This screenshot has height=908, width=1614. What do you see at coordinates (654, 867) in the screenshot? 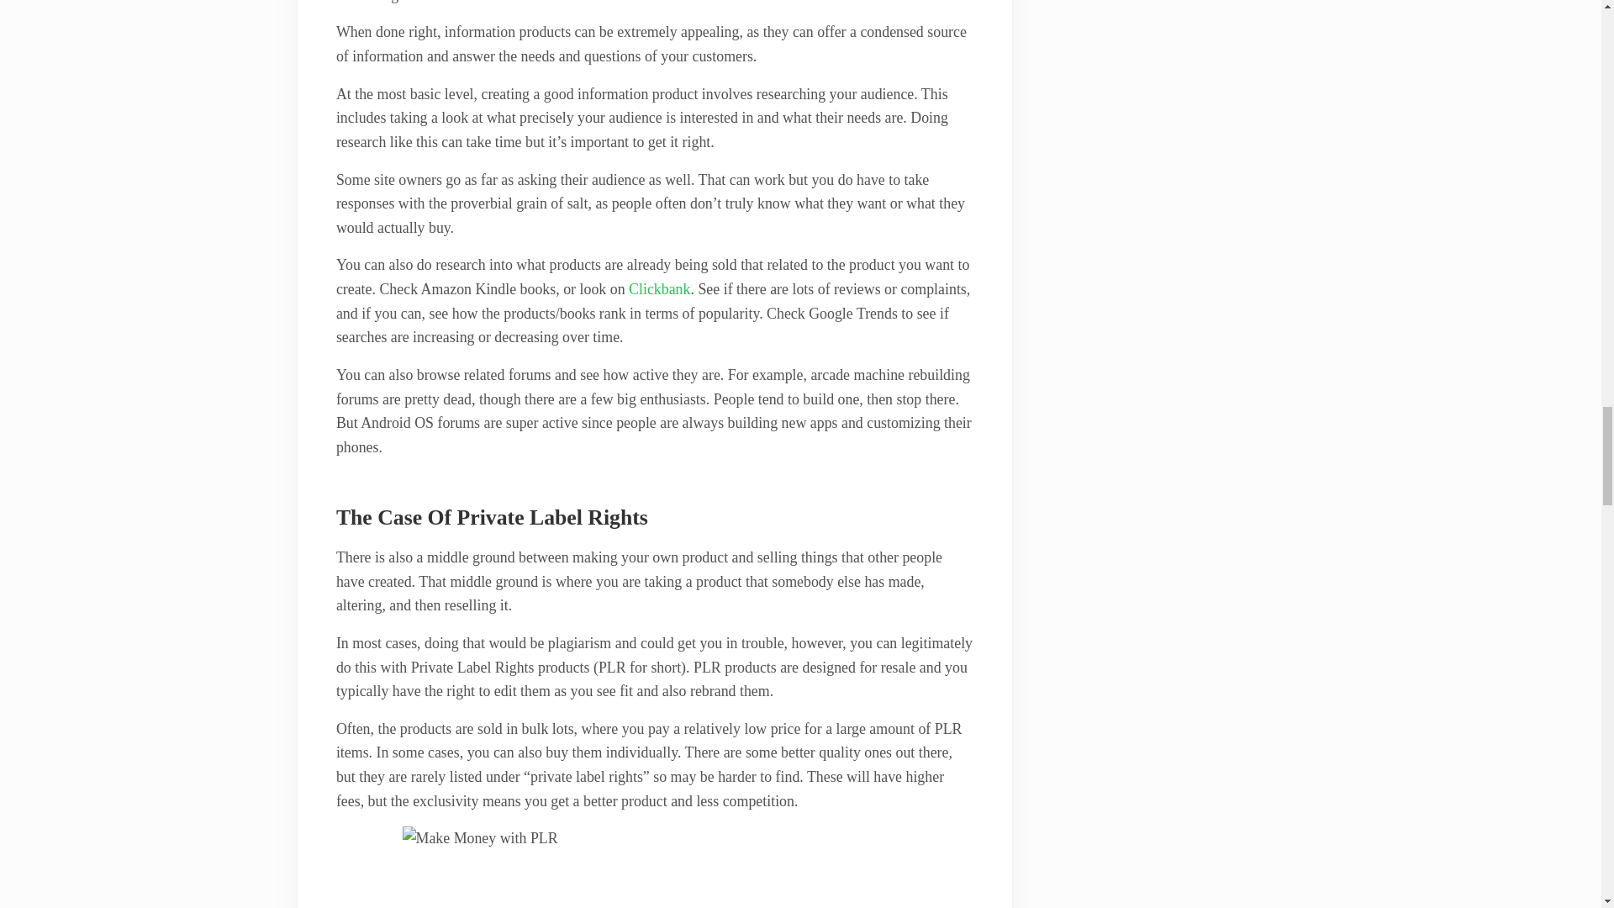
I see `Make Money with PLR` at bounding box center [654, 867].